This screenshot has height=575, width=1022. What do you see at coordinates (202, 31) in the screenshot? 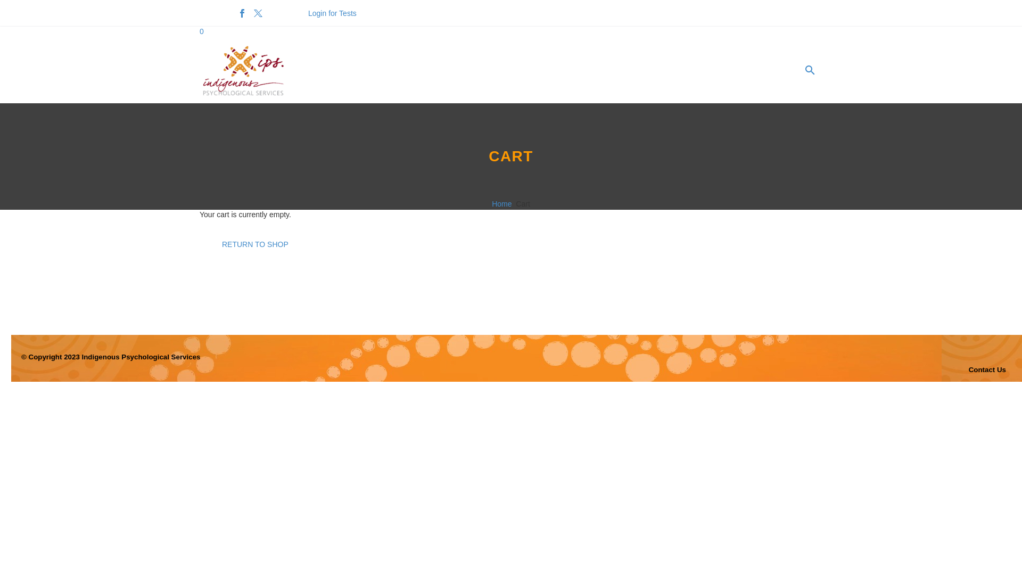
I see `0` at bounding box center [202, 31].